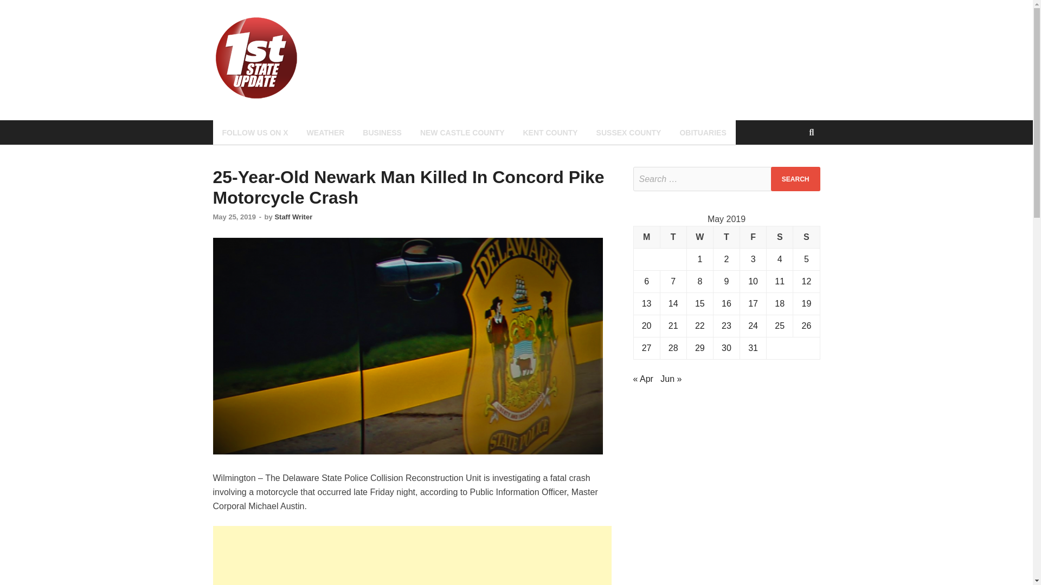  I want to click on Search, so click(795, 179).